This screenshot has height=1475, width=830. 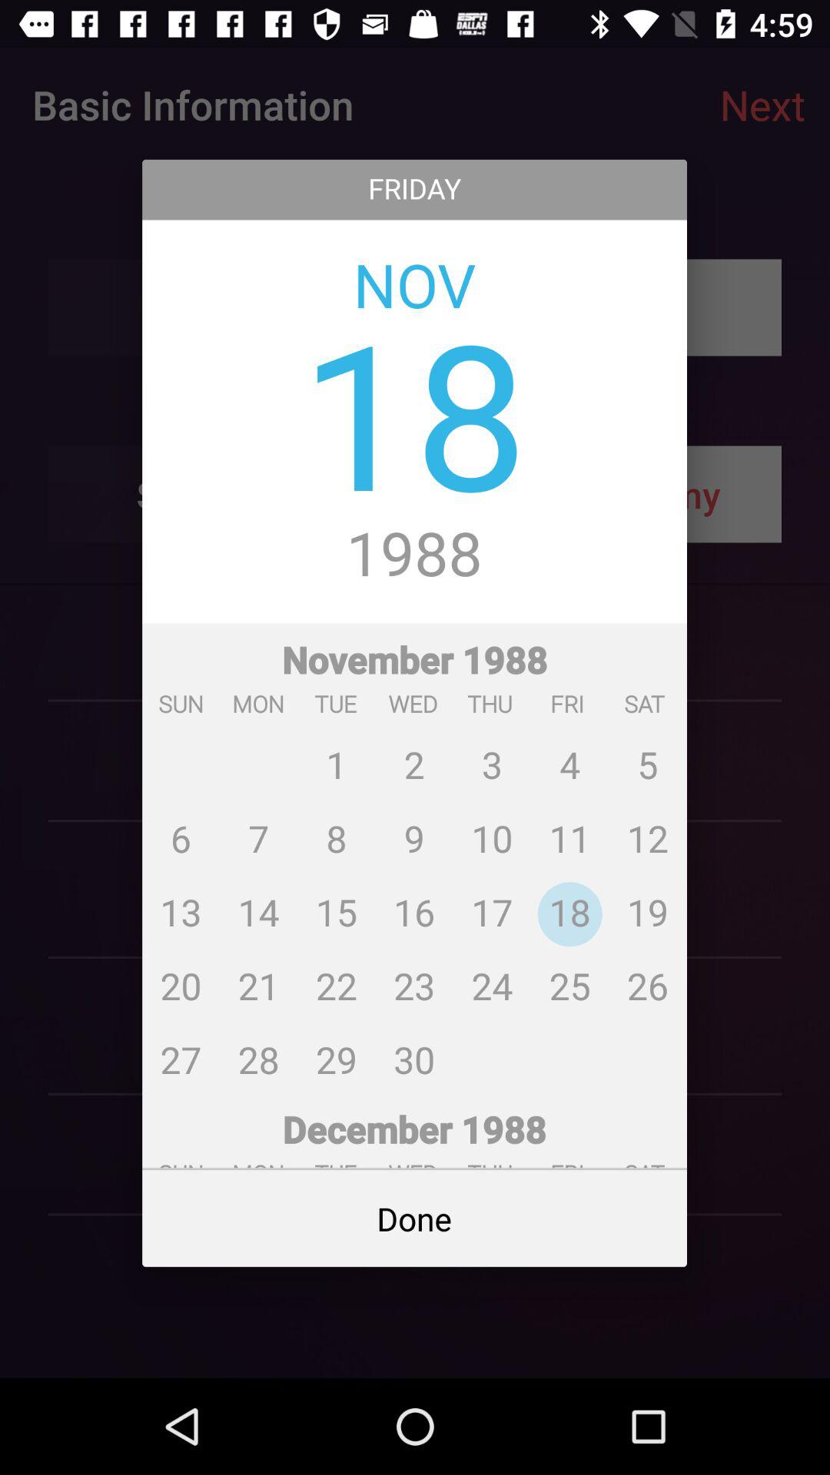 What do you see at coordinates (415, 857) in the screenshot?
I see `choose the icon below 1988 icon` at bounding box center [415, 857].